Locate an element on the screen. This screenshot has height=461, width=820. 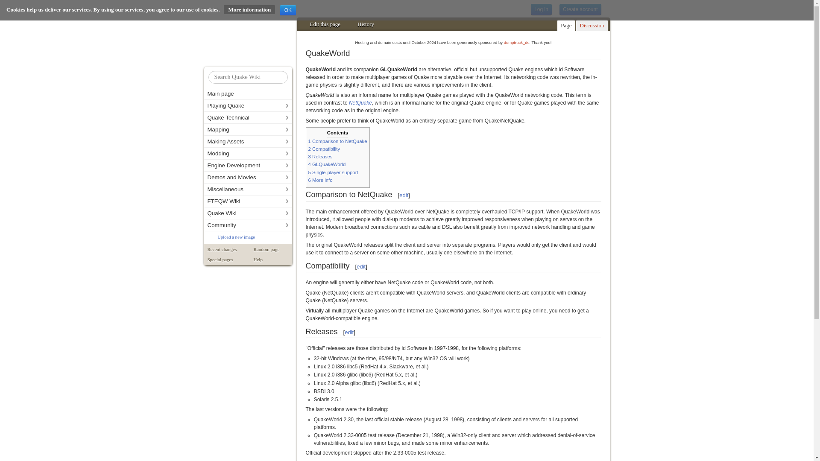
5 Single-player support is located at coordinates (333, 172).